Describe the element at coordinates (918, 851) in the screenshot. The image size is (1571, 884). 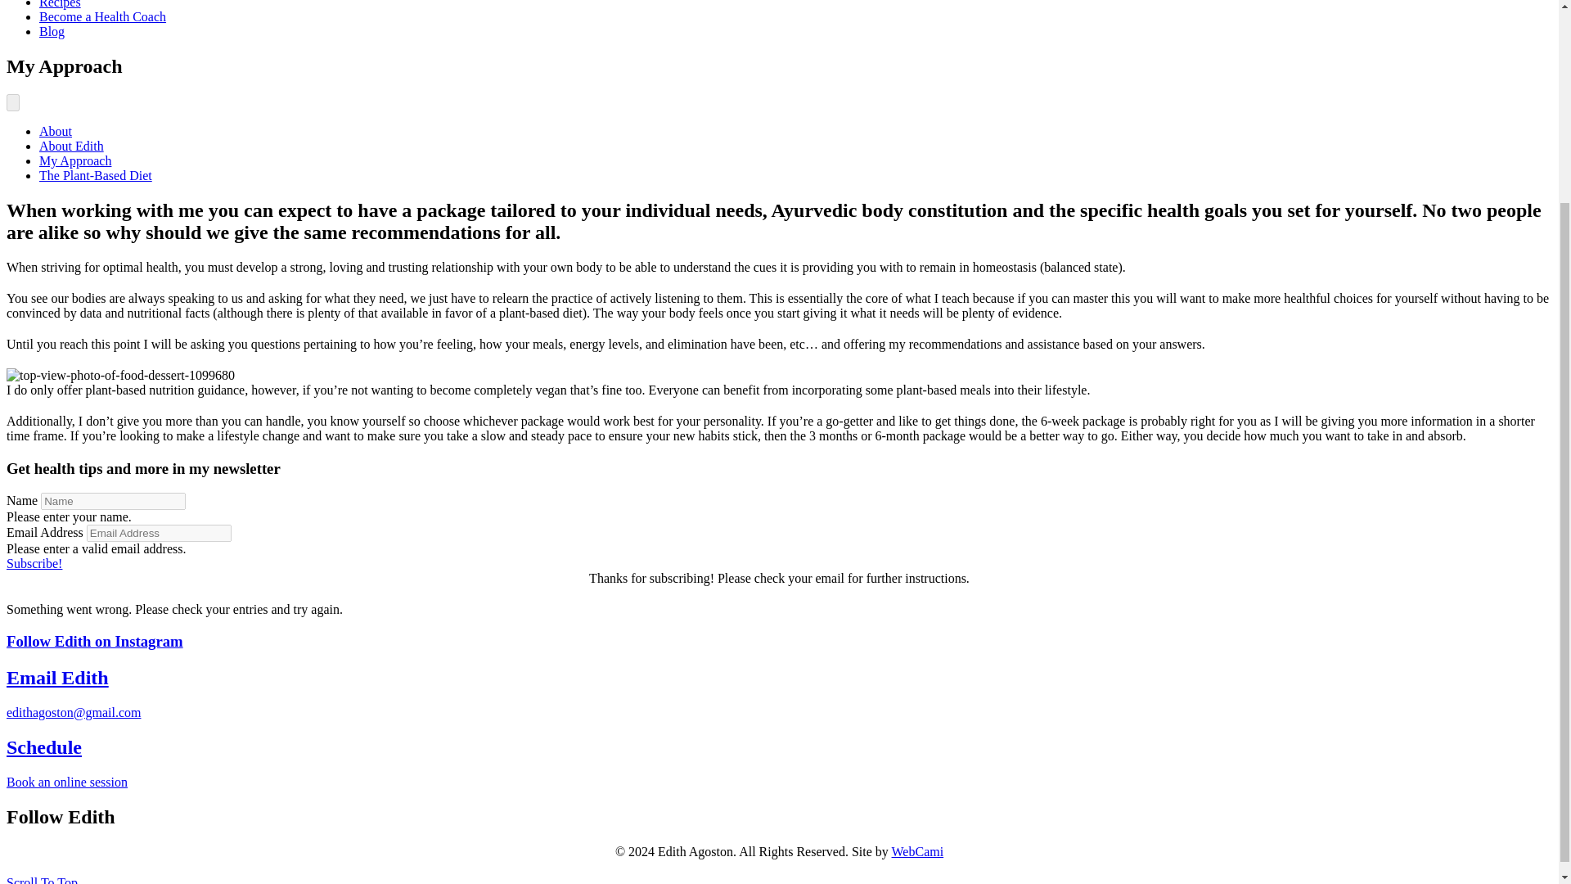
I see `WebCami` at that location.